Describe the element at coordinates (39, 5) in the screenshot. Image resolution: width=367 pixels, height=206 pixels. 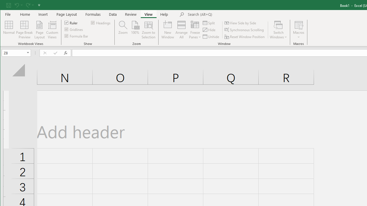
I see `Customize Quick Access Toolbar` at that location.